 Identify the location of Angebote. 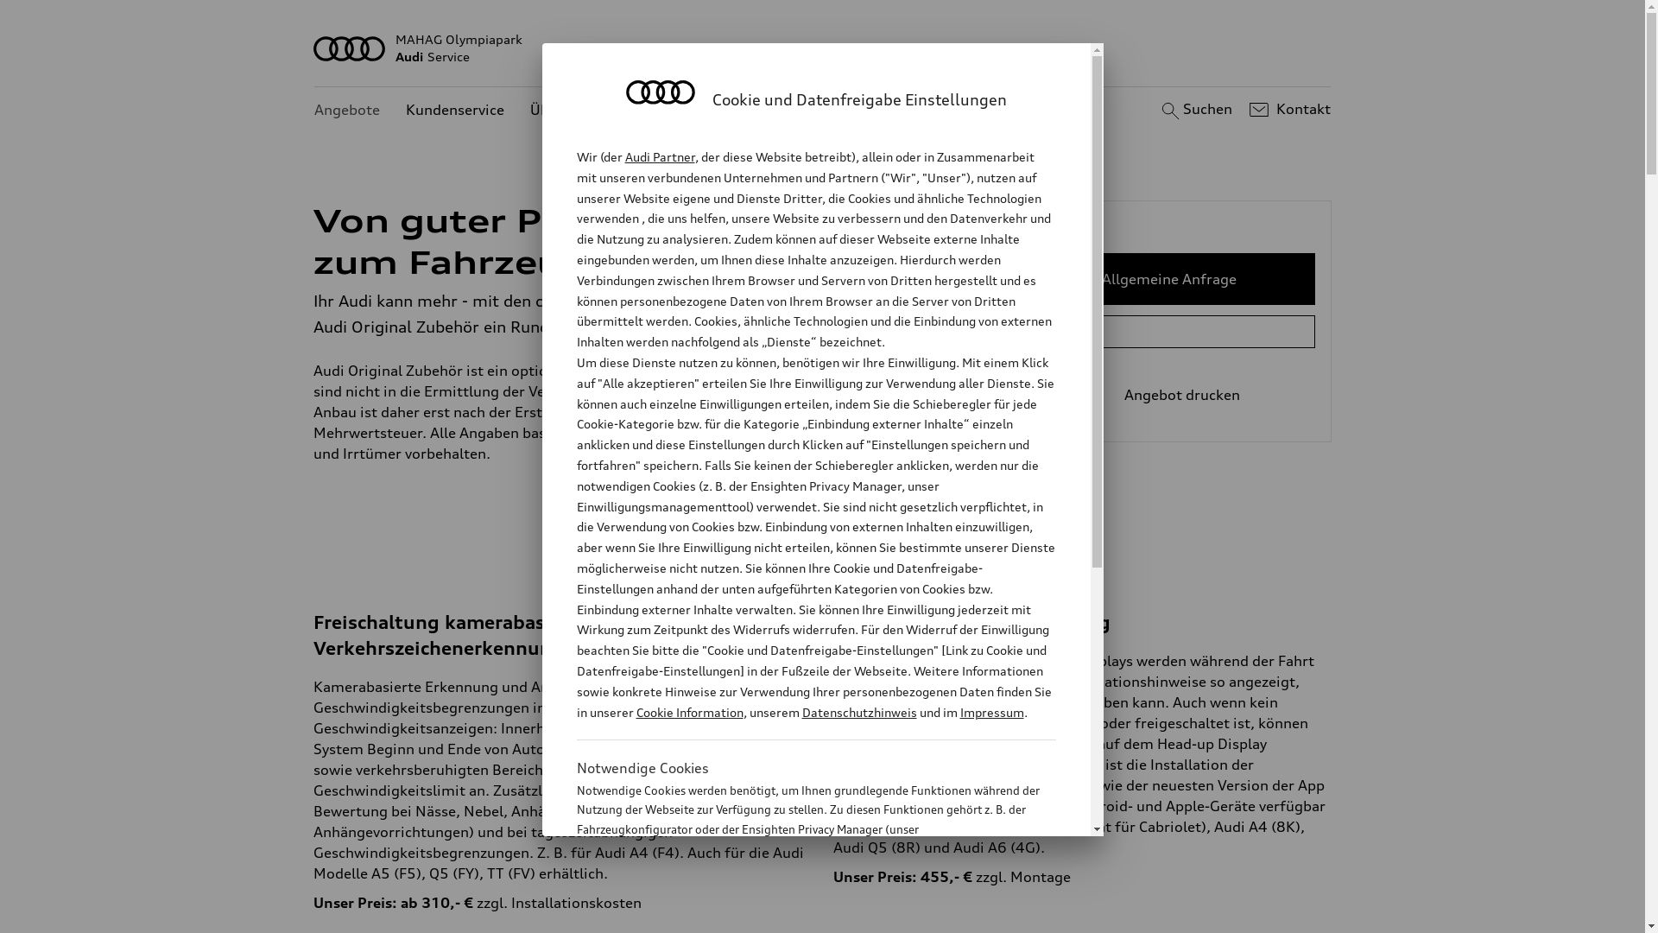
(347, 111).